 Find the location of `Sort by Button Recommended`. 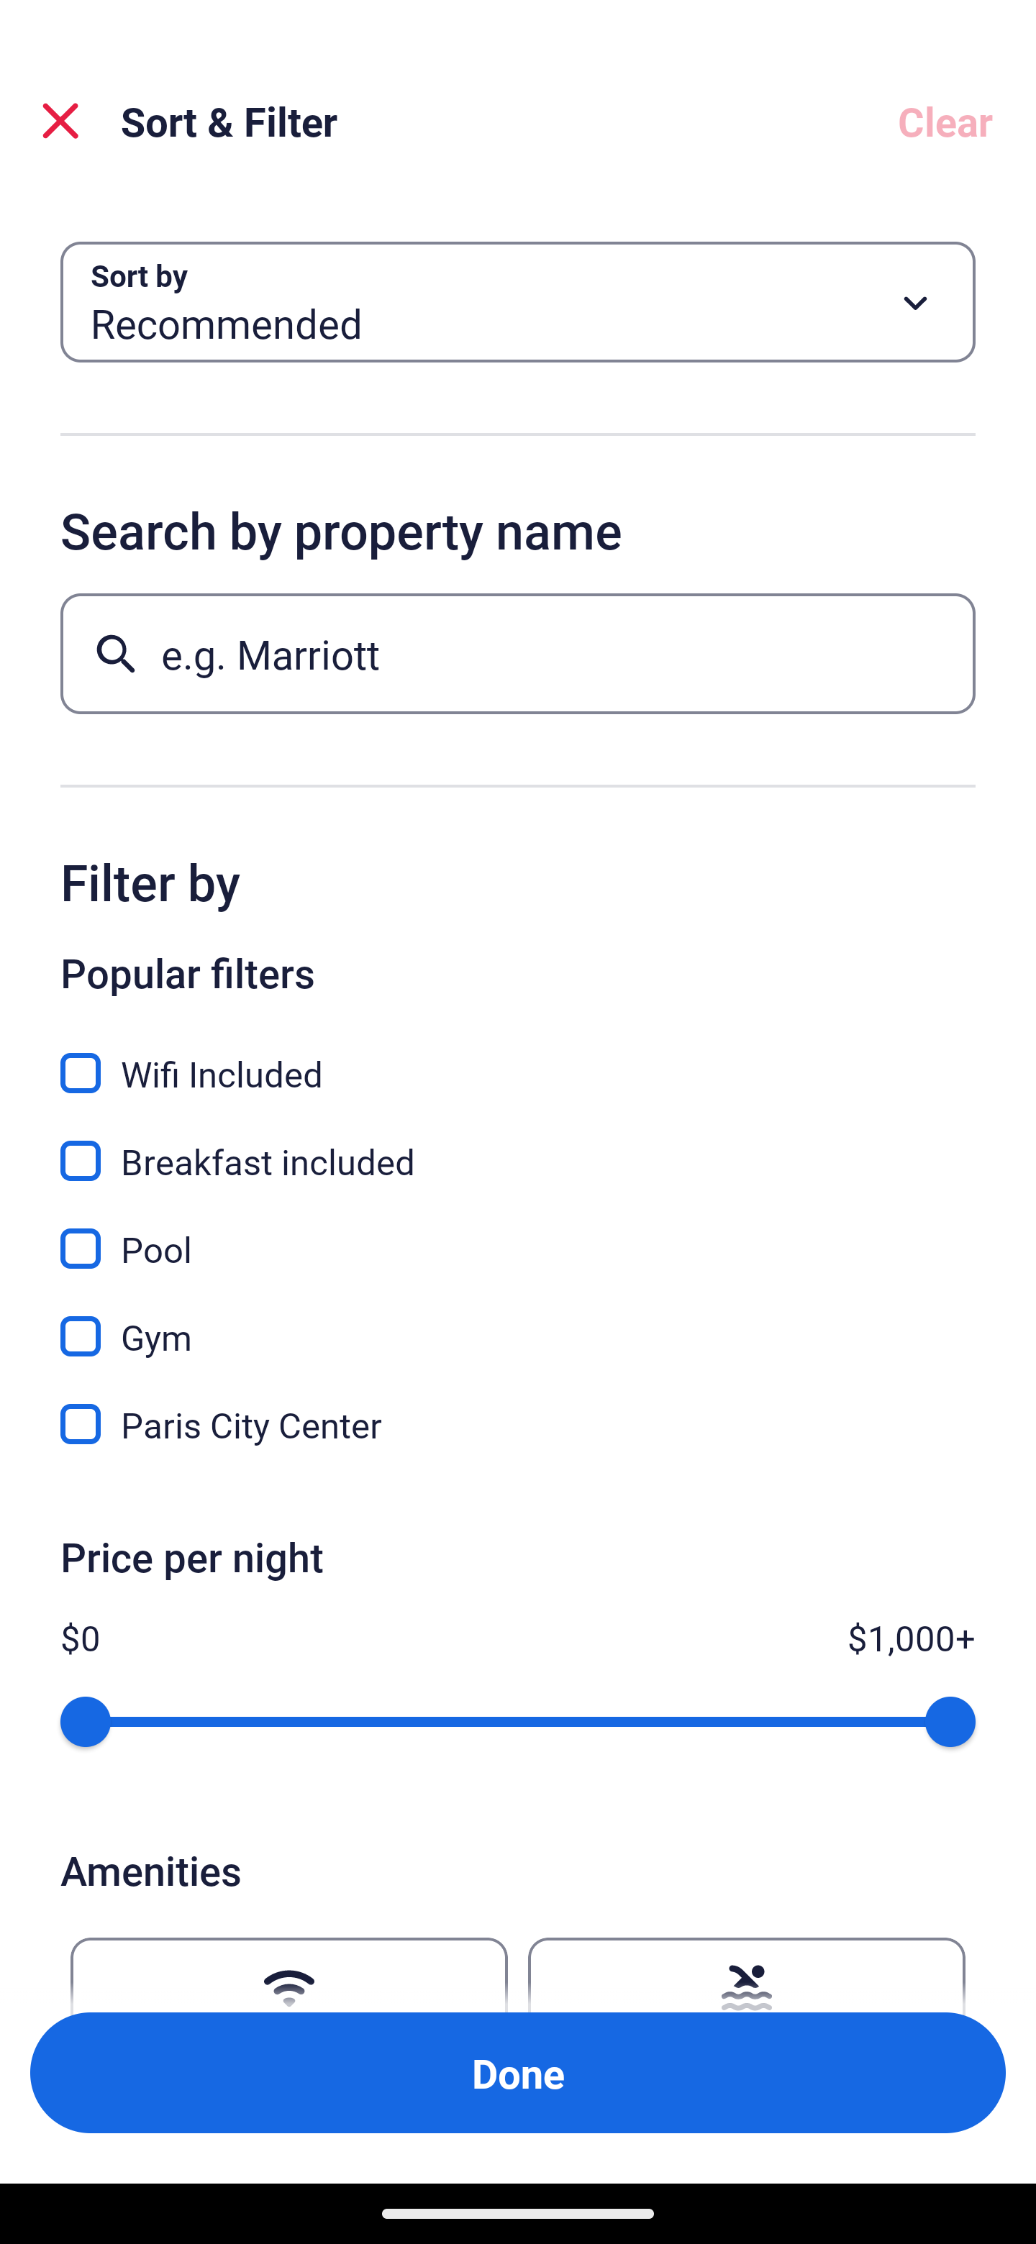

Sort by Button Recommended is located at coordinates (518, 302).